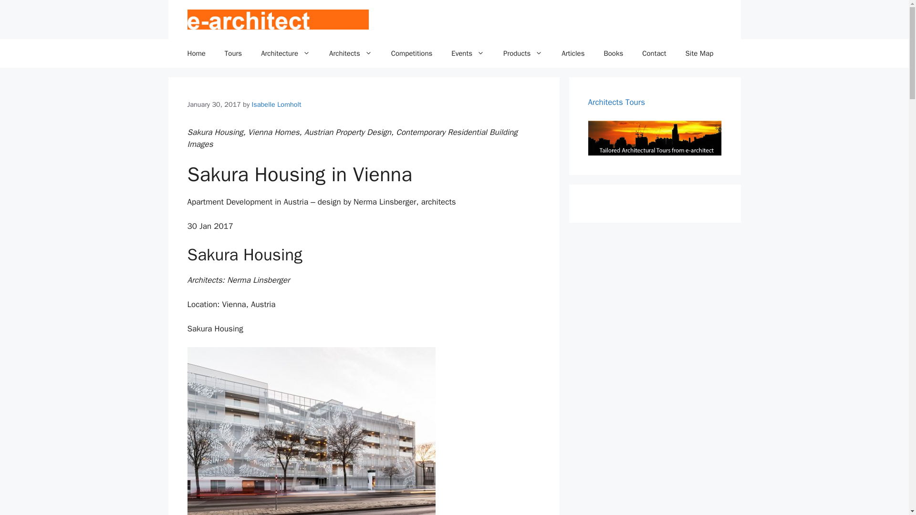 The width and height of the screenshot is (916, 515). What do you see at coordinates (285, 53) in the screenshot?
I see `Architecture` at bounding box center [285, 53].